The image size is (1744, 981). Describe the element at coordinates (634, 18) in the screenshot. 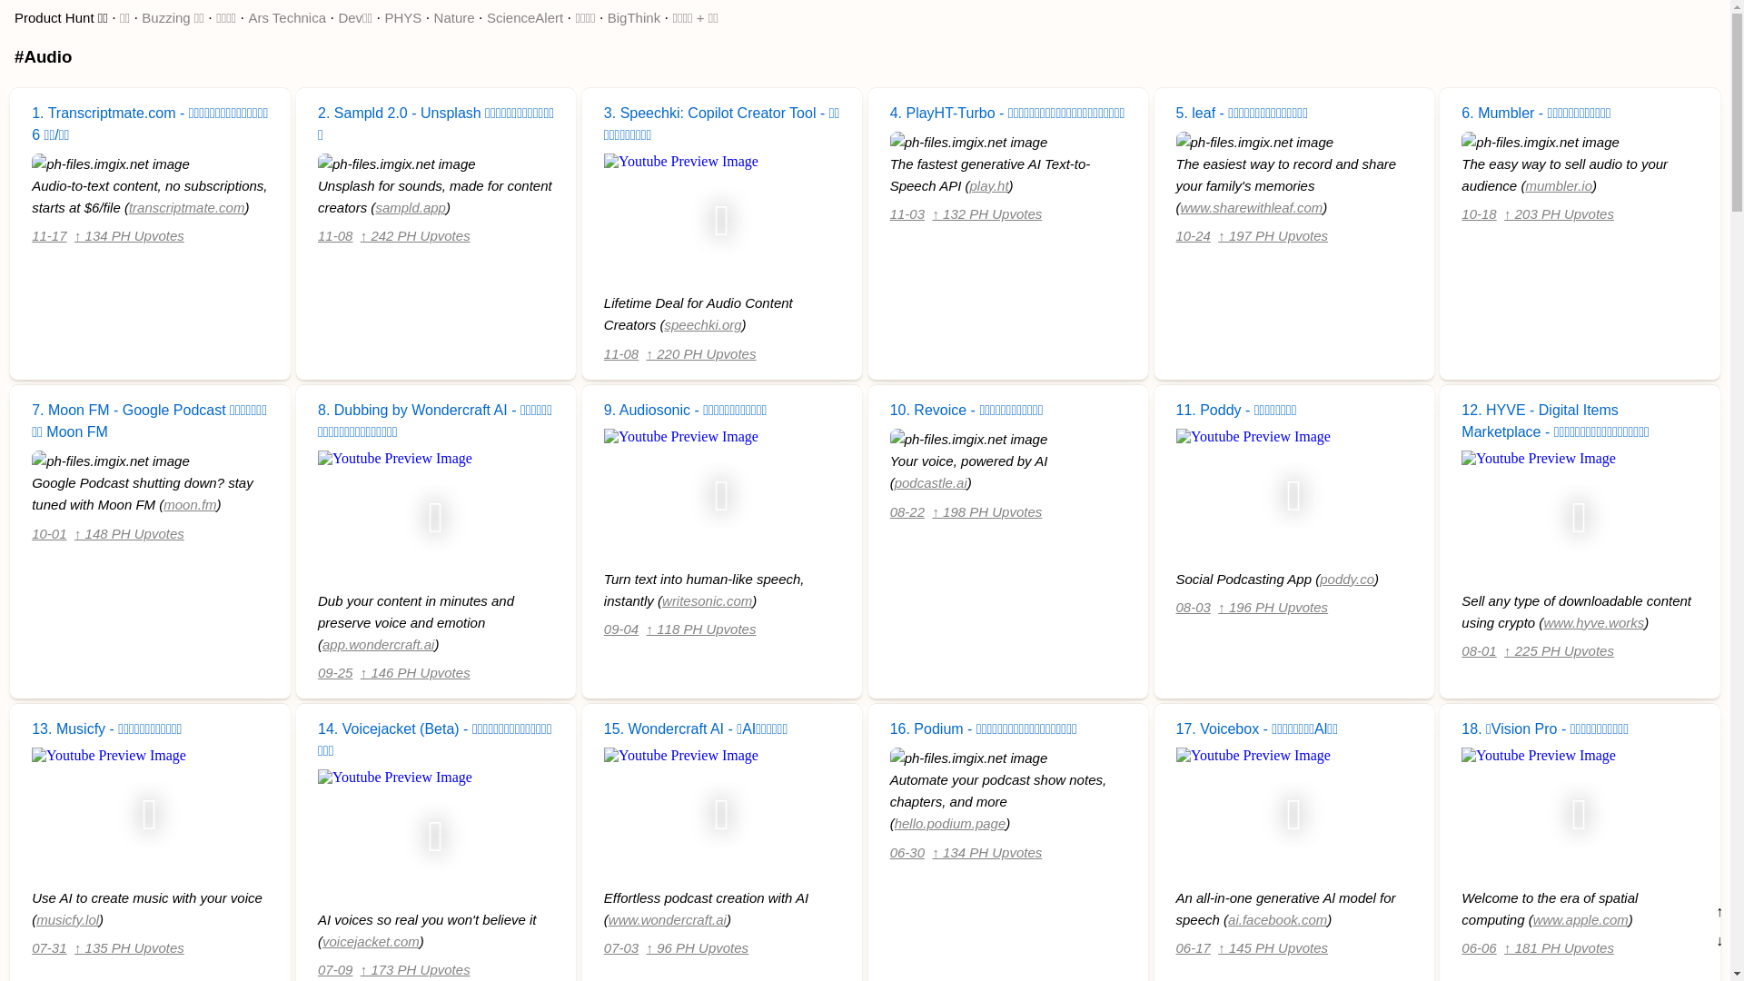

I see `BigThink` at that location.